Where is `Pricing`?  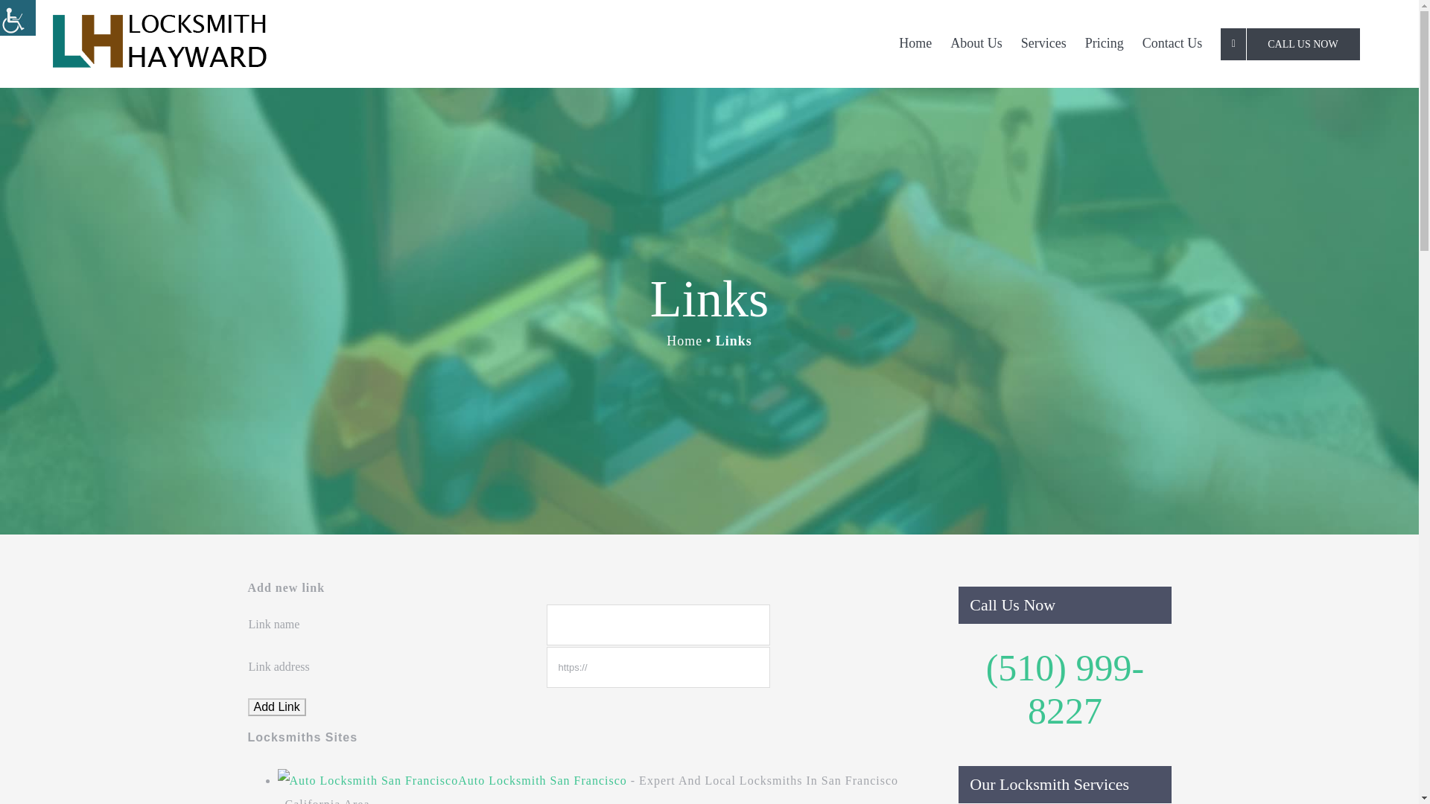
Pricing is located at coordinates (1104, 42).